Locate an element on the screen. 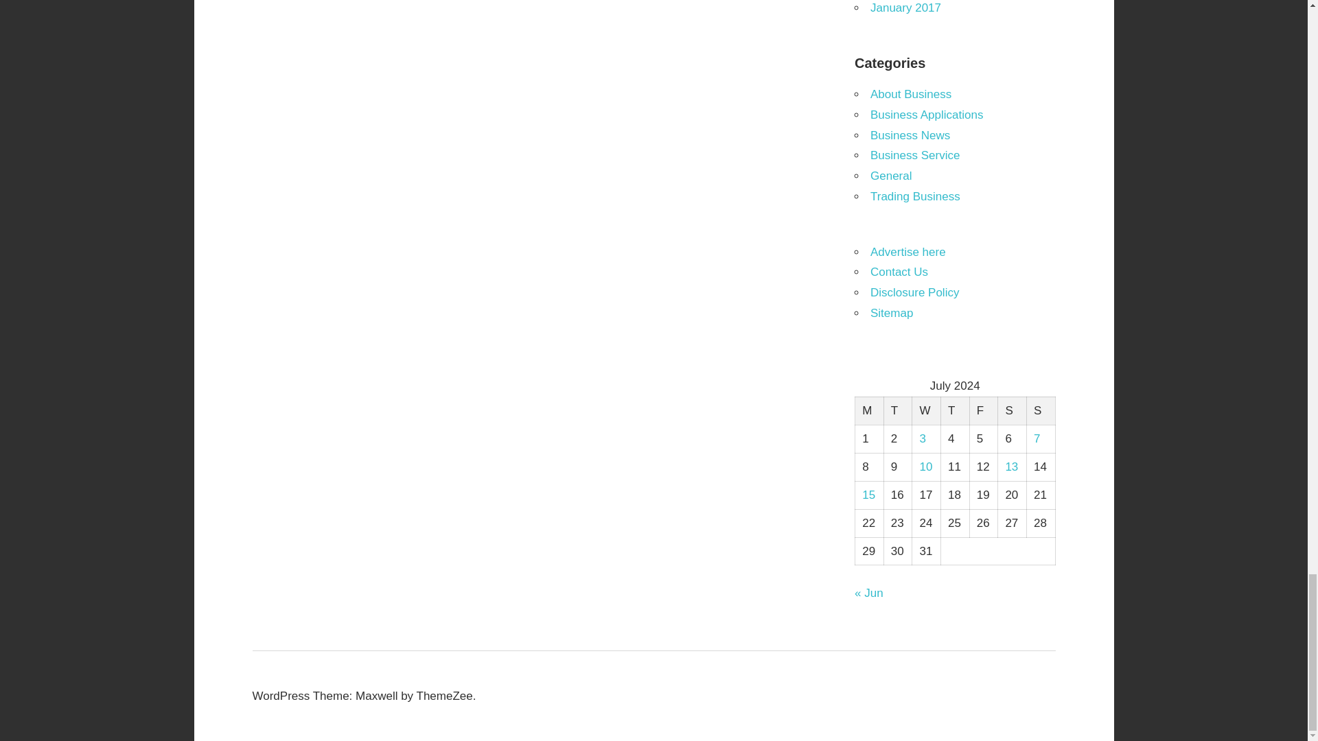 The height and width of the screenshot is (741, 1318). Tuesday is located at coordinates (897, 410).